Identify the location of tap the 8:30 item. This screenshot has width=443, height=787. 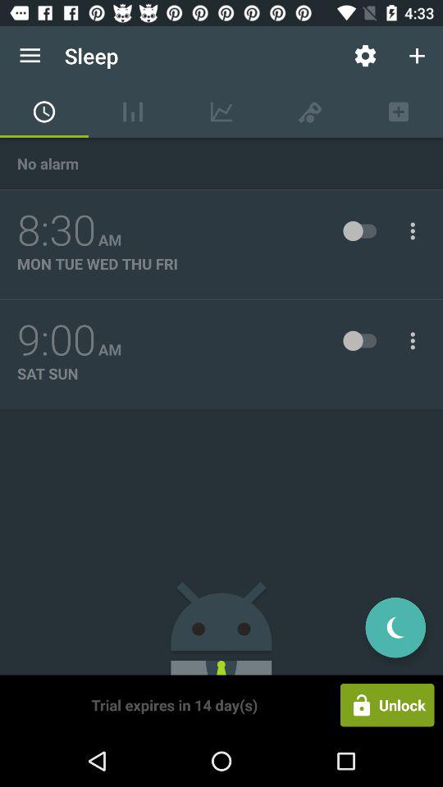
(57, 230).